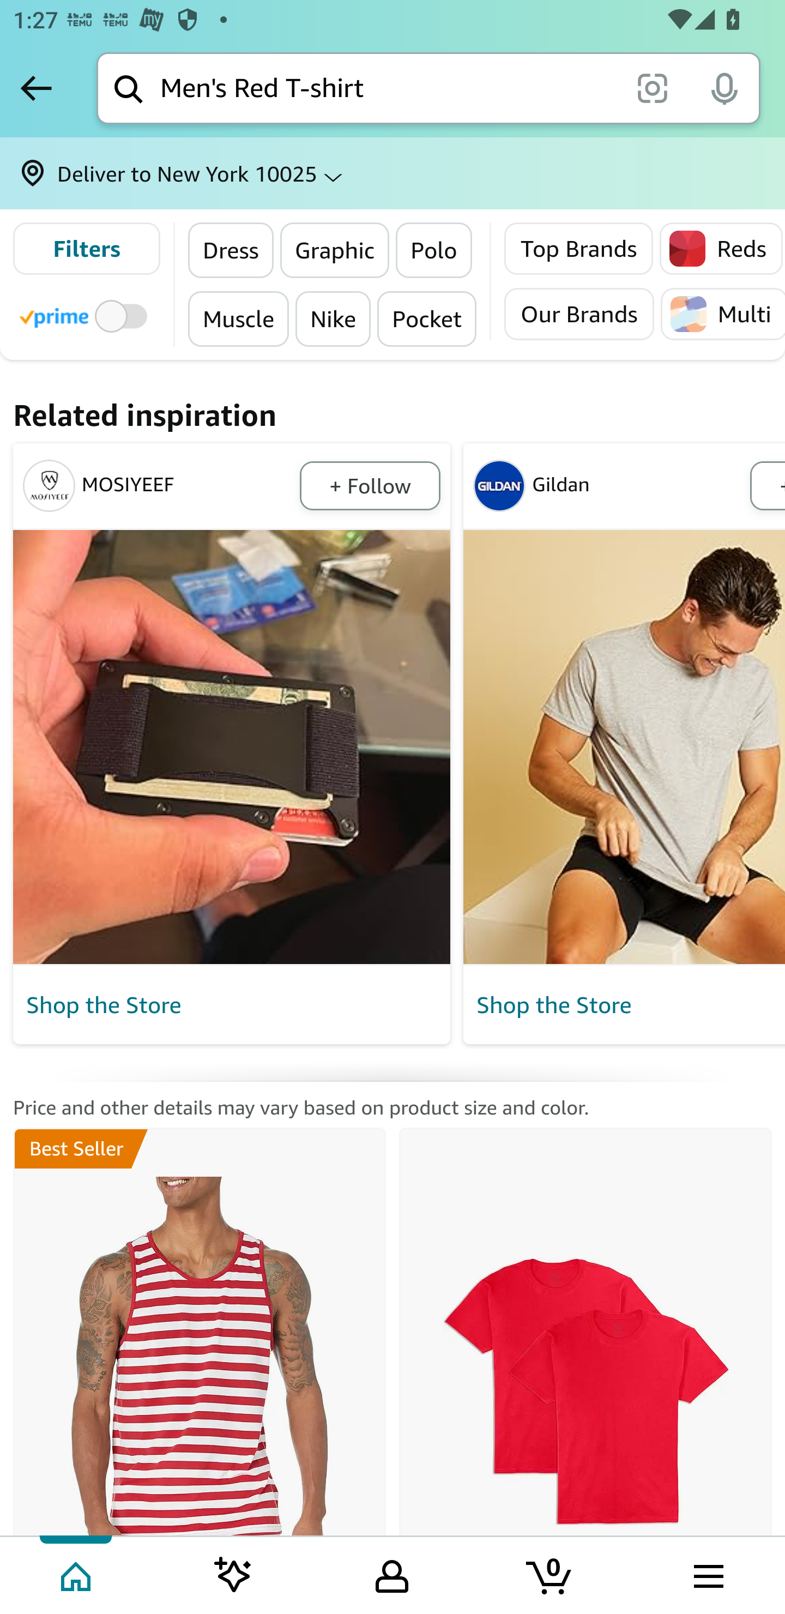 Image resolution: width=785 pixels, height=1614 pixels. Describe the element at coordinates (333, 318) in the screenshot. I see `Nike` at that location.